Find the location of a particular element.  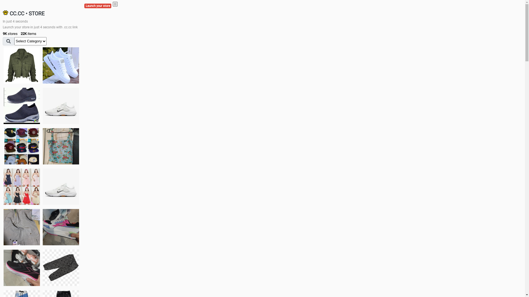

Zapatillas is located at coordinates (22, 268).